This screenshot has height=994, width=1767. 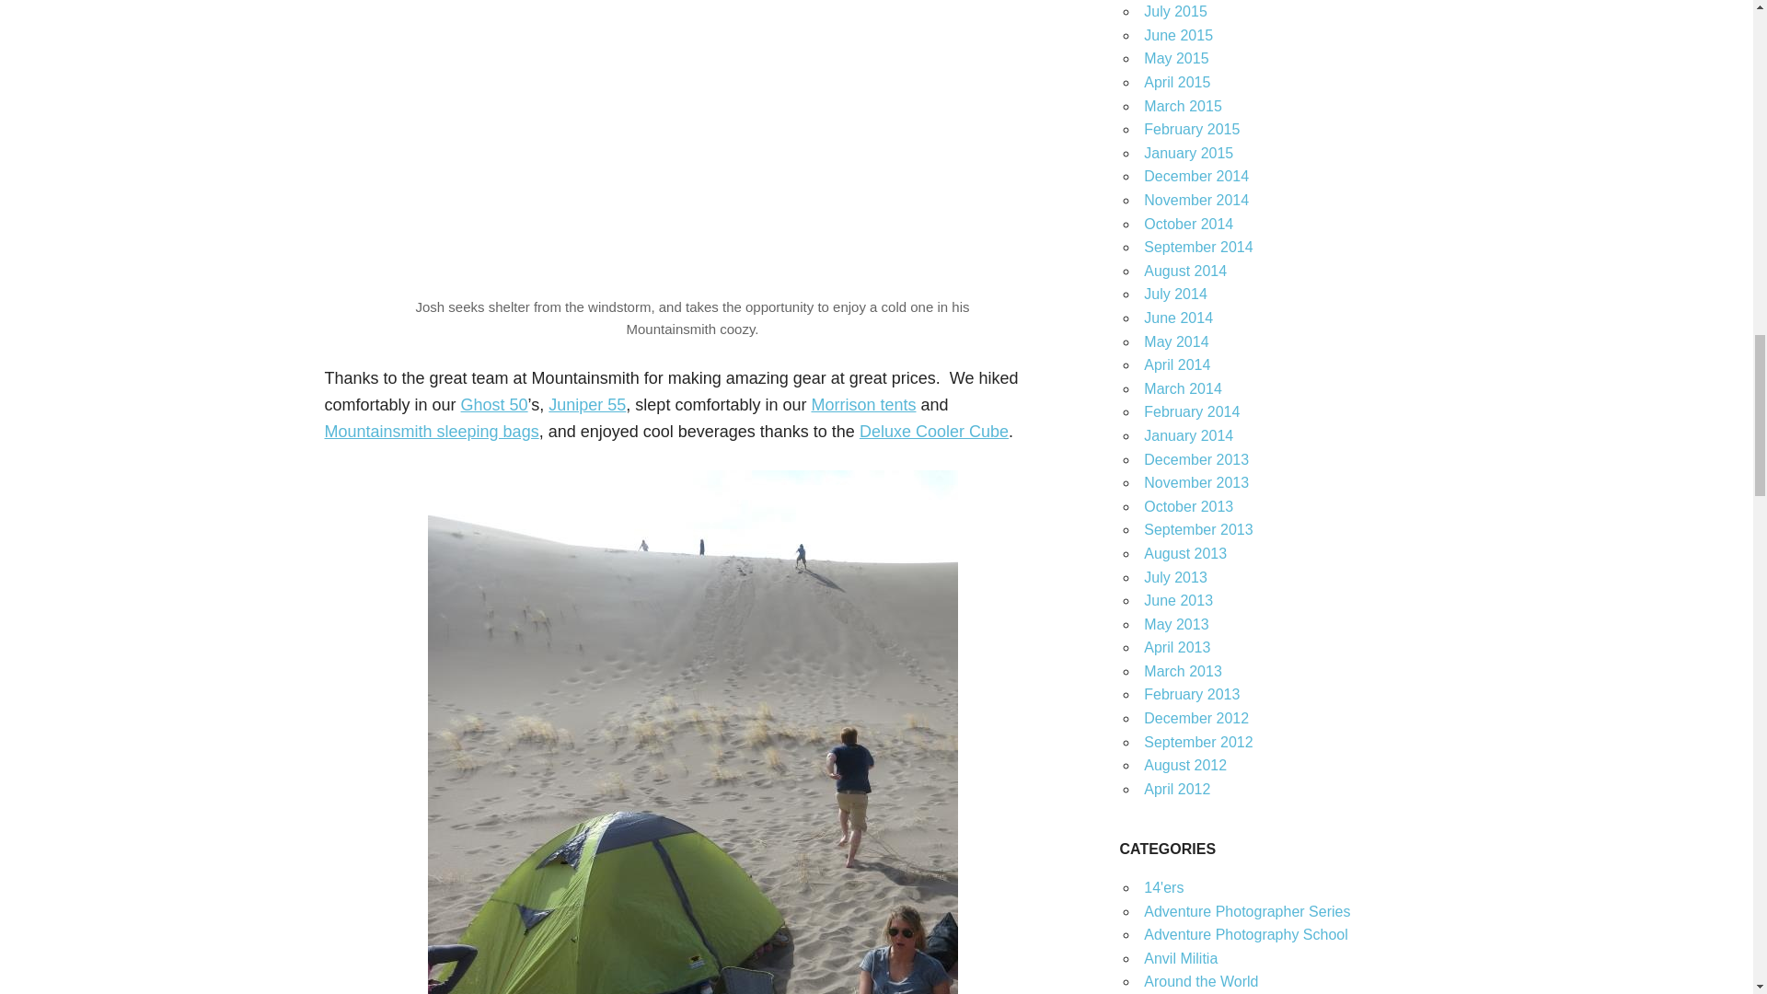 What do you see at coordinates (933, 432) in the screenshot?
I see `Deluxe Cooler Cube` at bounding box center [933, 432].